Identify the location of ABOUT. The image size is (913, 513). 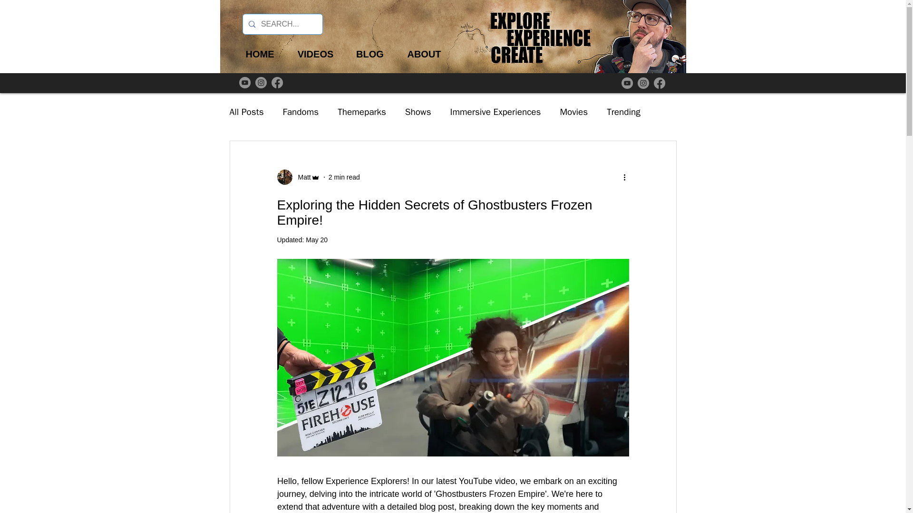
(424, 54).